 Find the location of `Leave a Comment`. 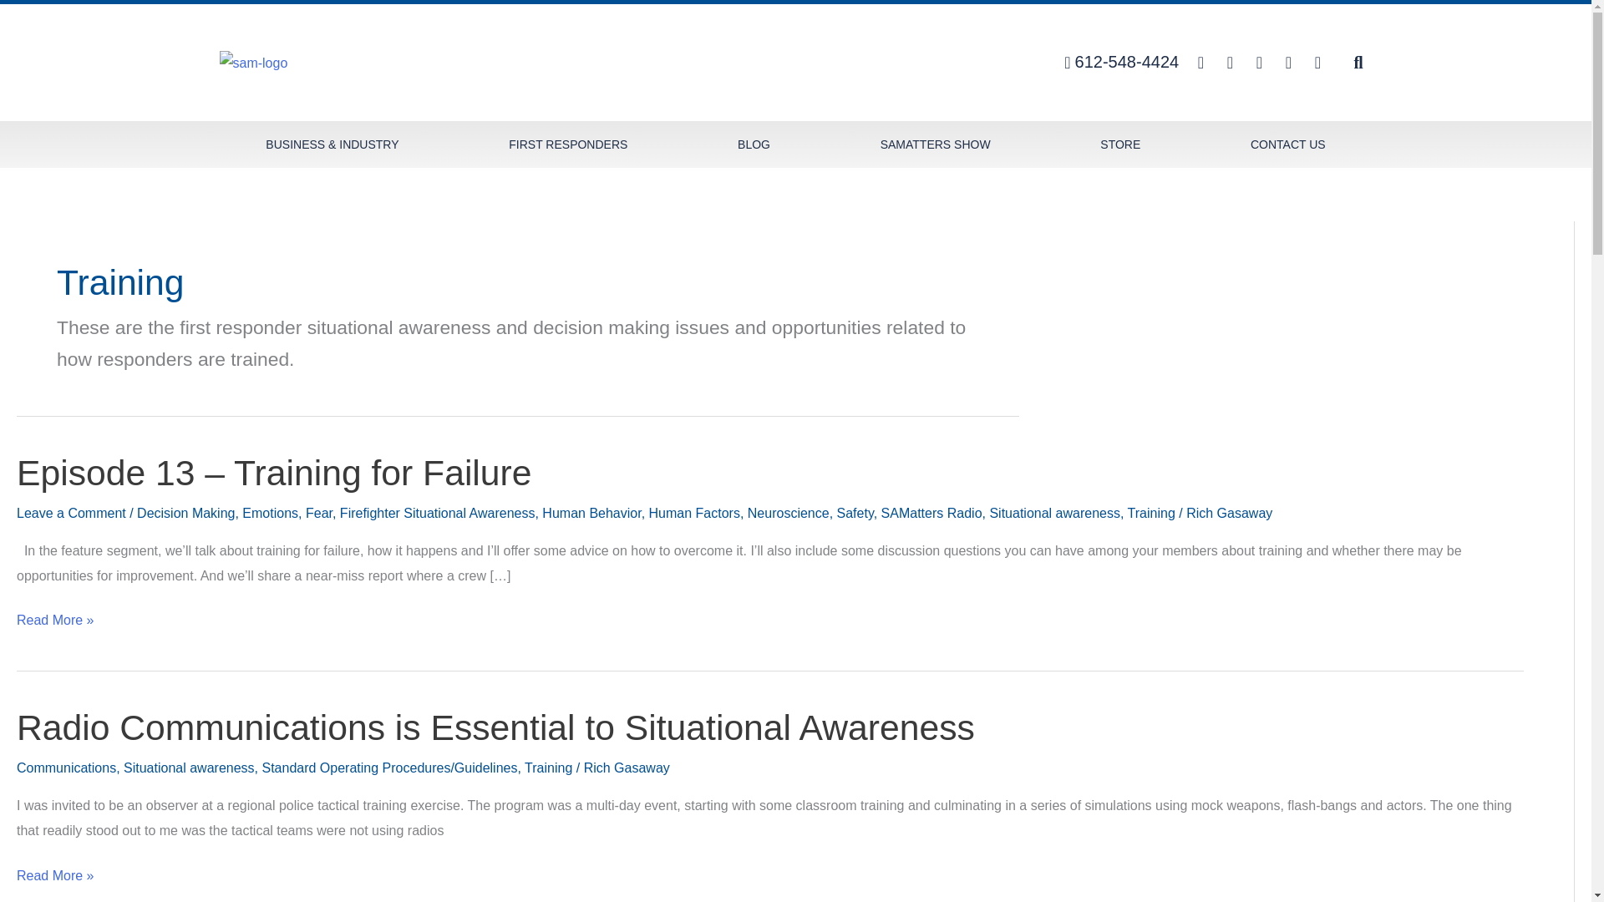

Leave a Comment is located at coordinates (71, 513).